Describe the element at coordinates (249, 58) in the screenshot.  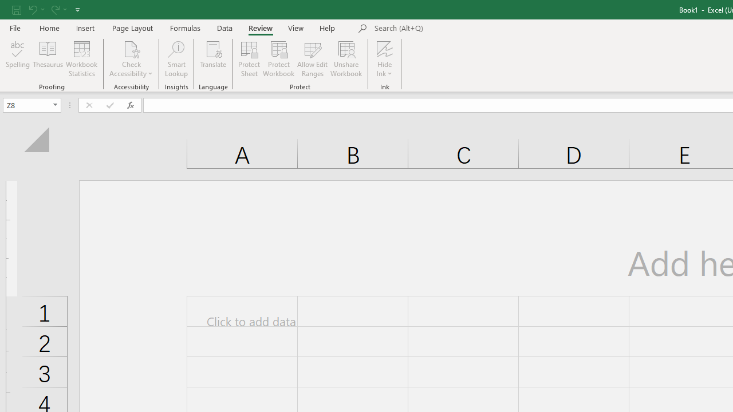
I see `Protect Sheet...` at that location.